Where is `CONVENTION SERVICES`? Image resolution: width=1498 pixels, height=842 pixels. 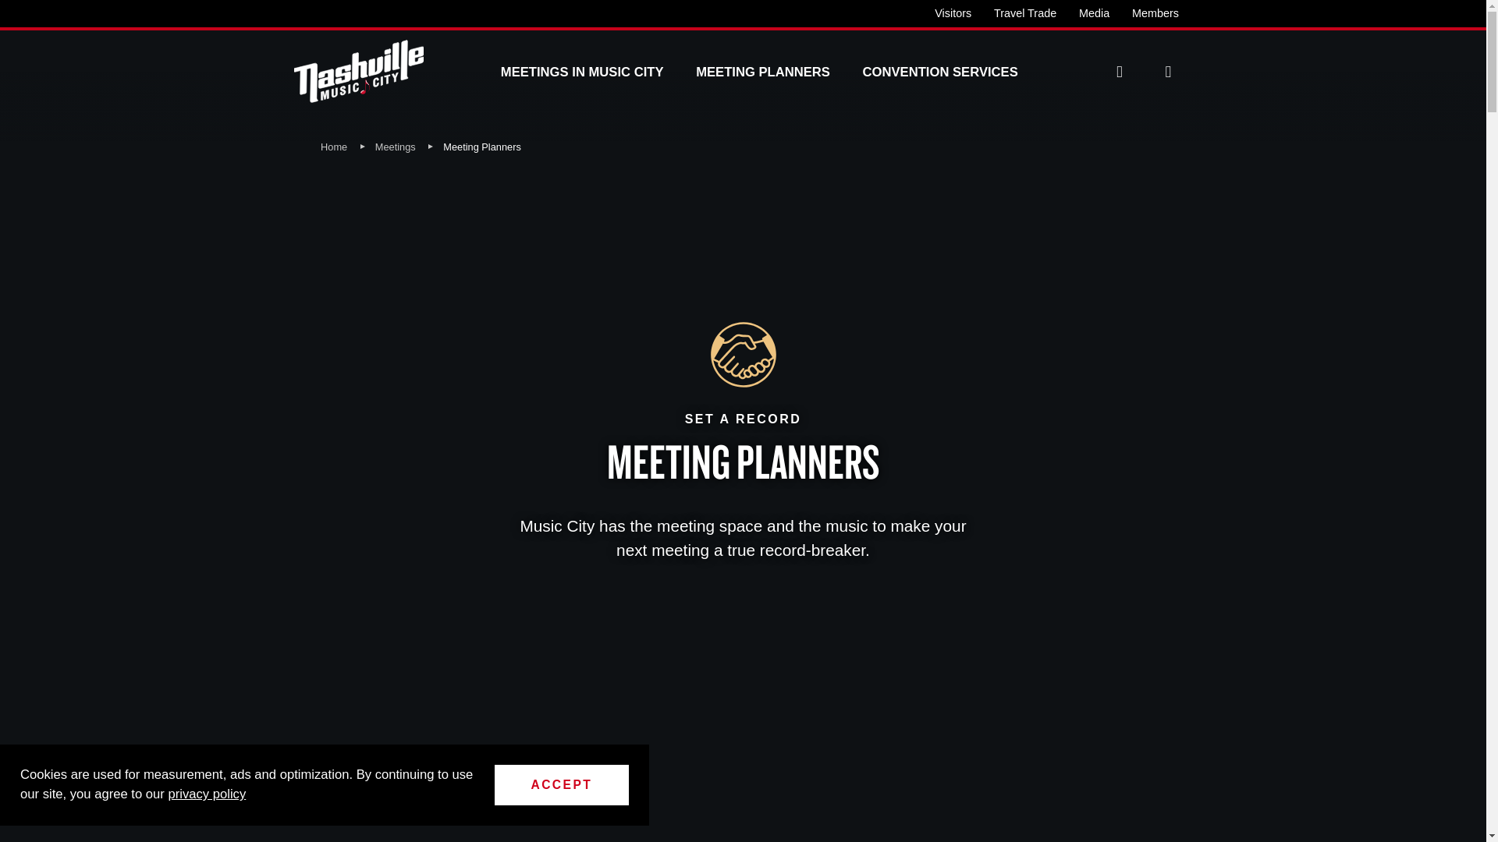 CONVENTION SERVICES is located at coordinates (940, 72).